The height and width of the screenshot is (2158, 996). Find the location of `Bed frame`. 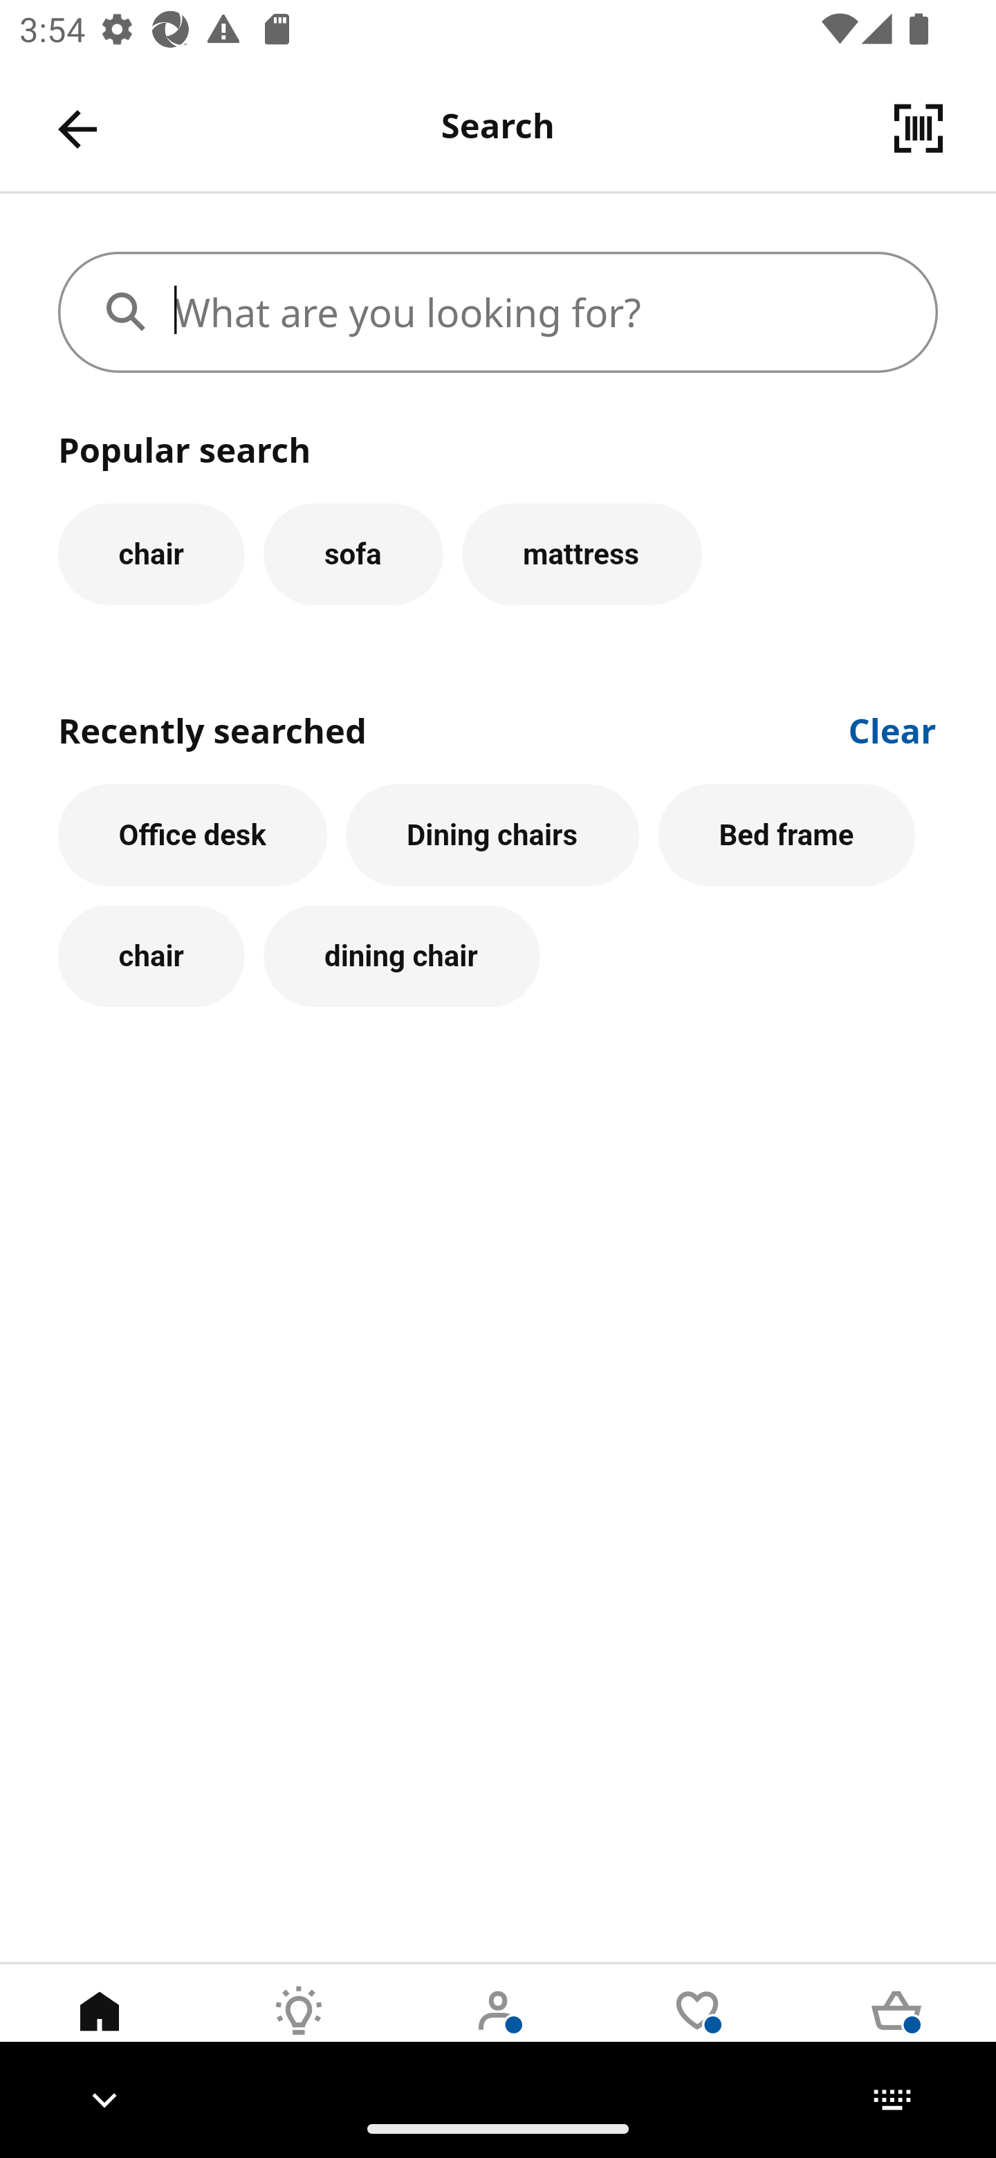

Bed frame is located at coordinates (786, 835).